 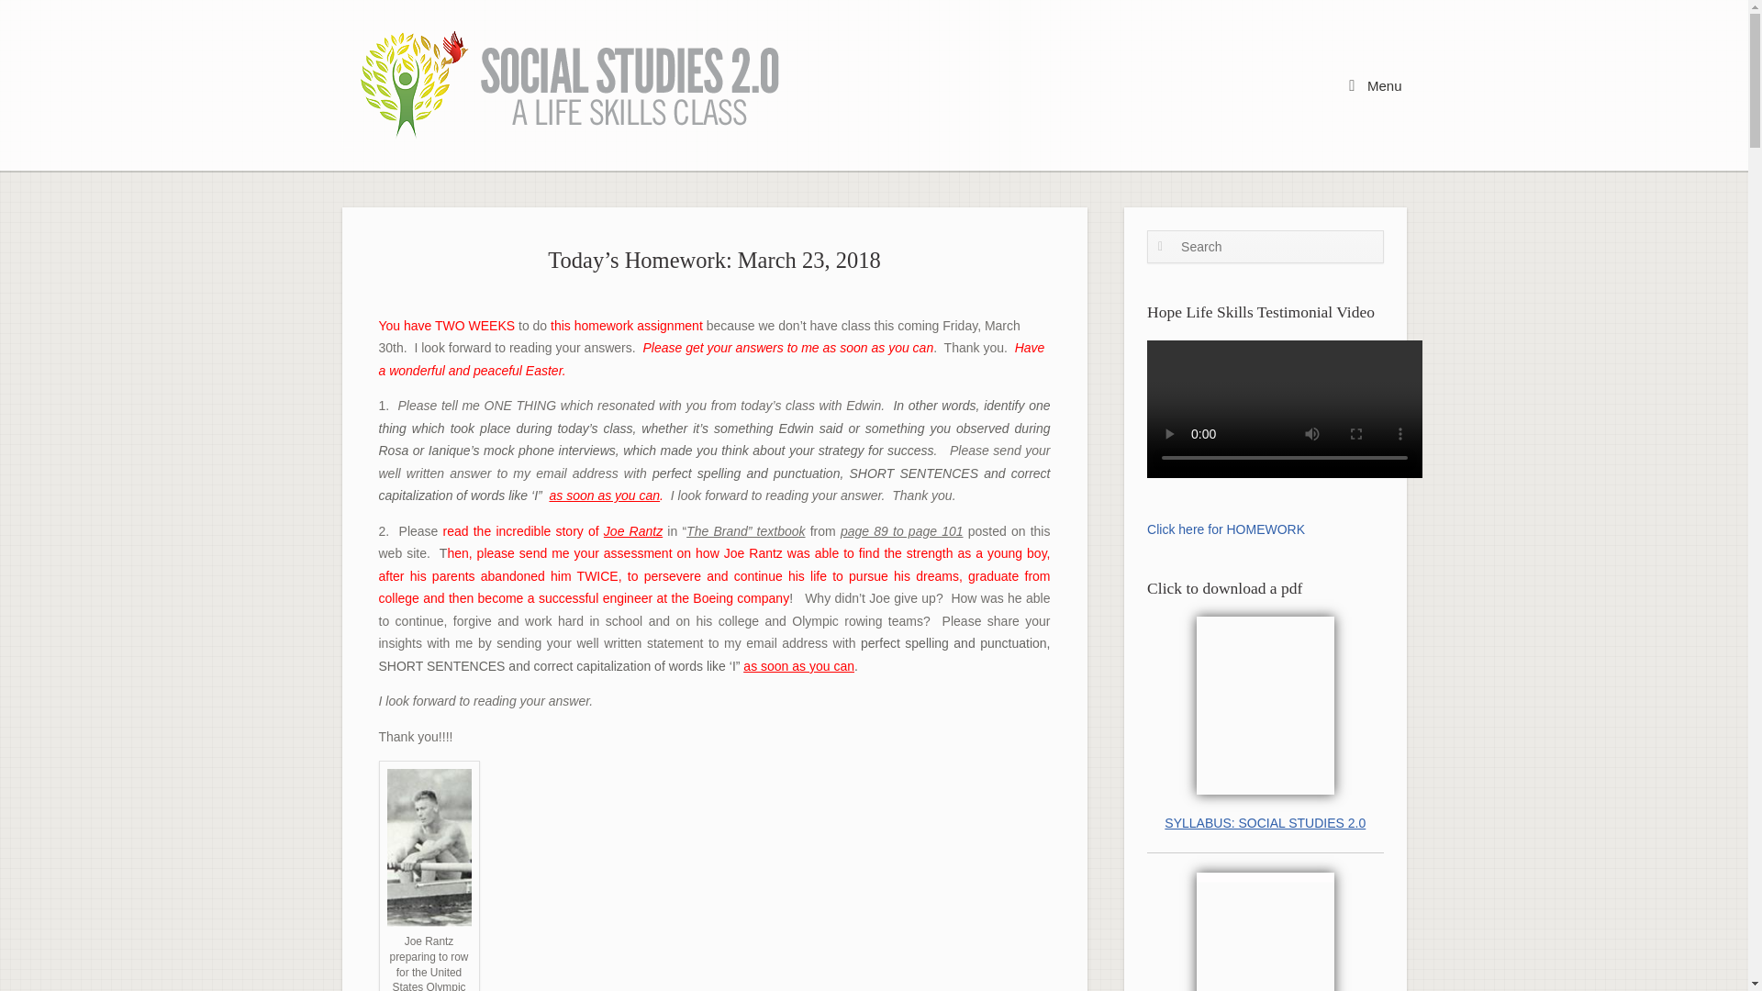 I want to click on Menu, so click(x=1375, y=84).